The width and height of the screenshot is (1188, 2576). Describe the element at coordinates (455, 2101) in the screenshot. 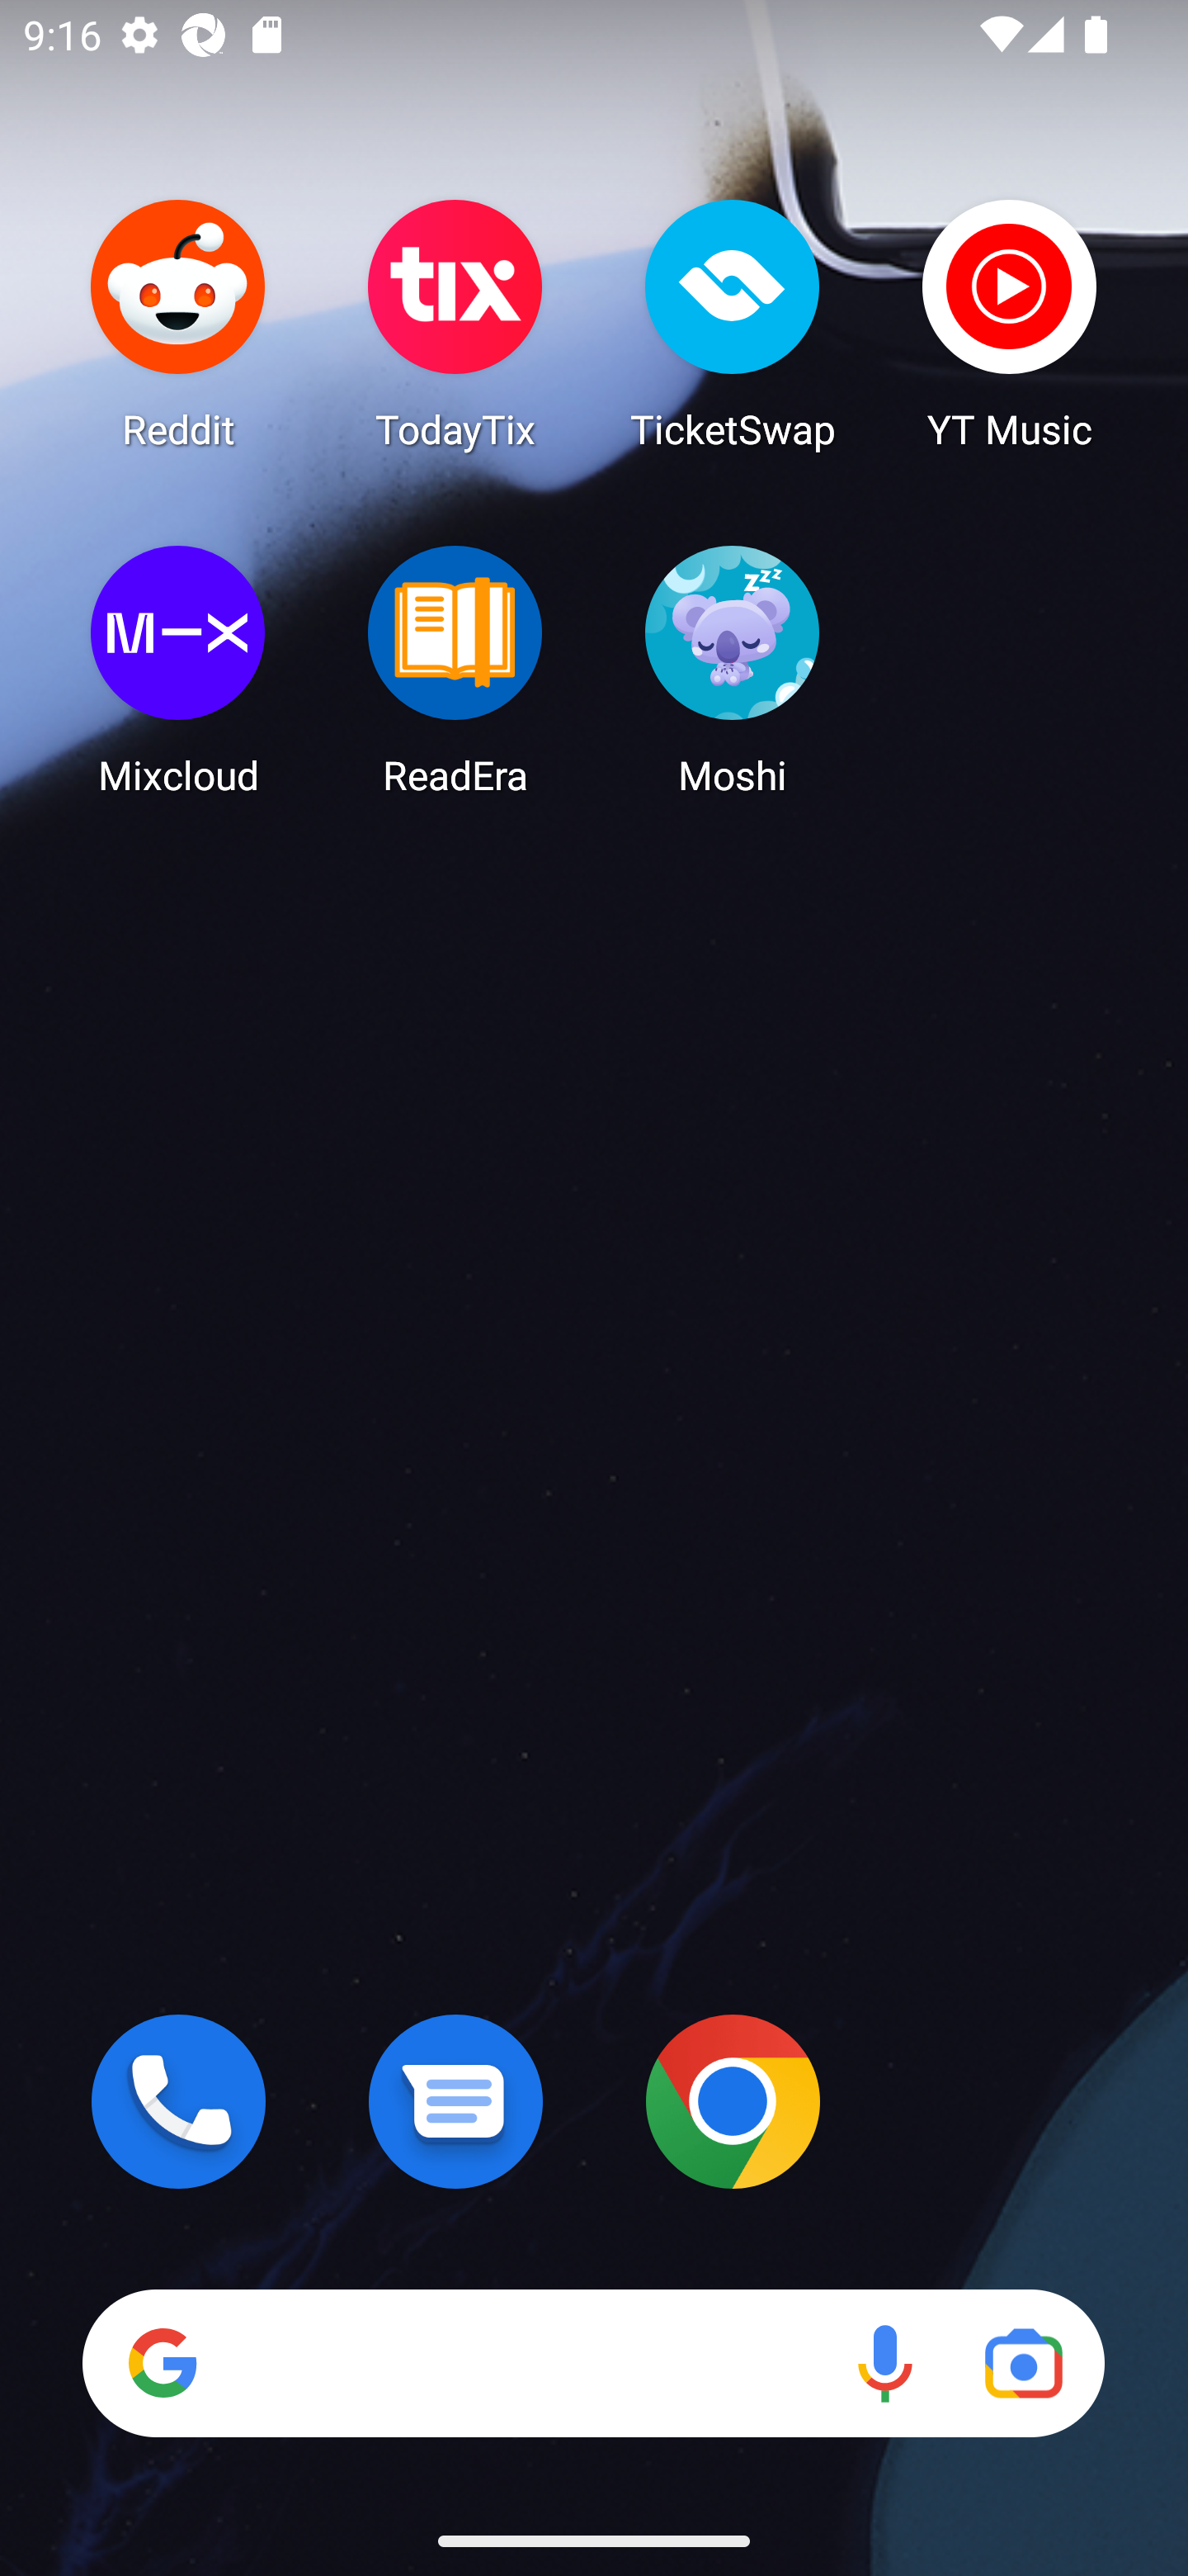

I see `Messages` at that location.